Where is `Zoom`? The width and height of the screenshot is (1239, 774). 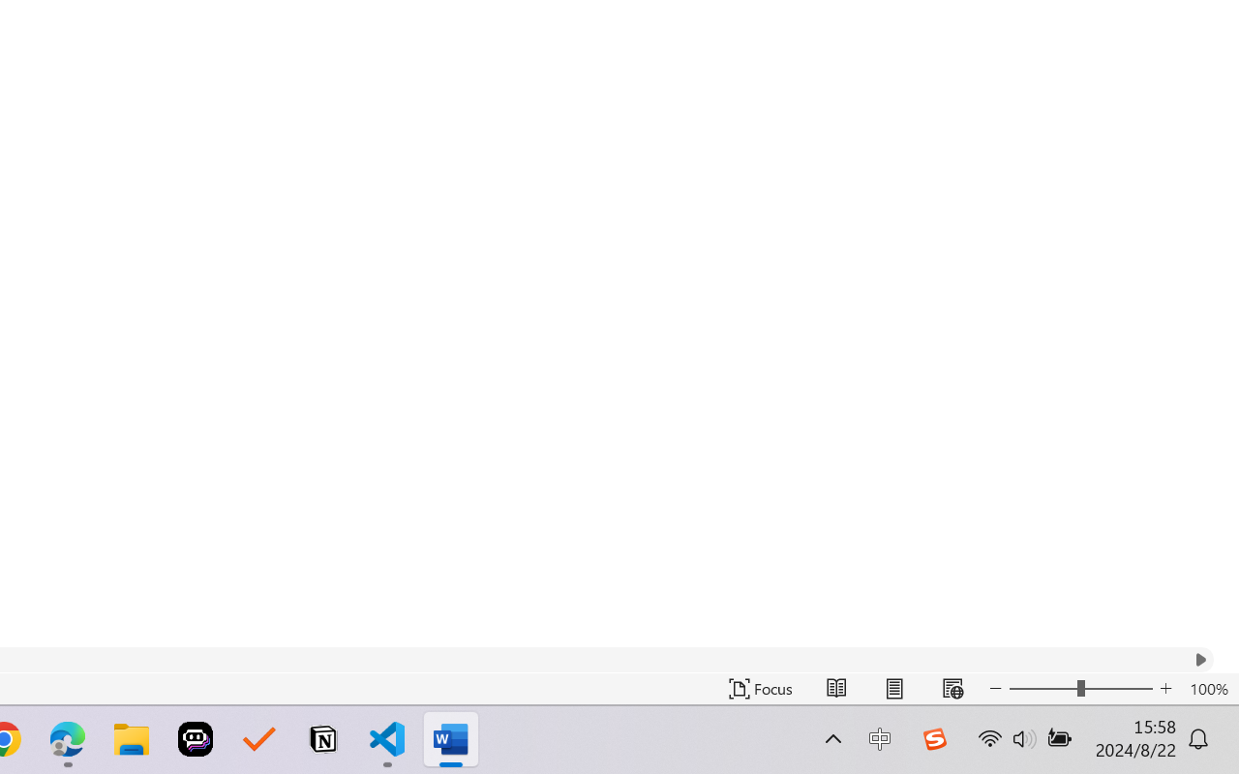
Zoom is located at coordinates (1080, 689).